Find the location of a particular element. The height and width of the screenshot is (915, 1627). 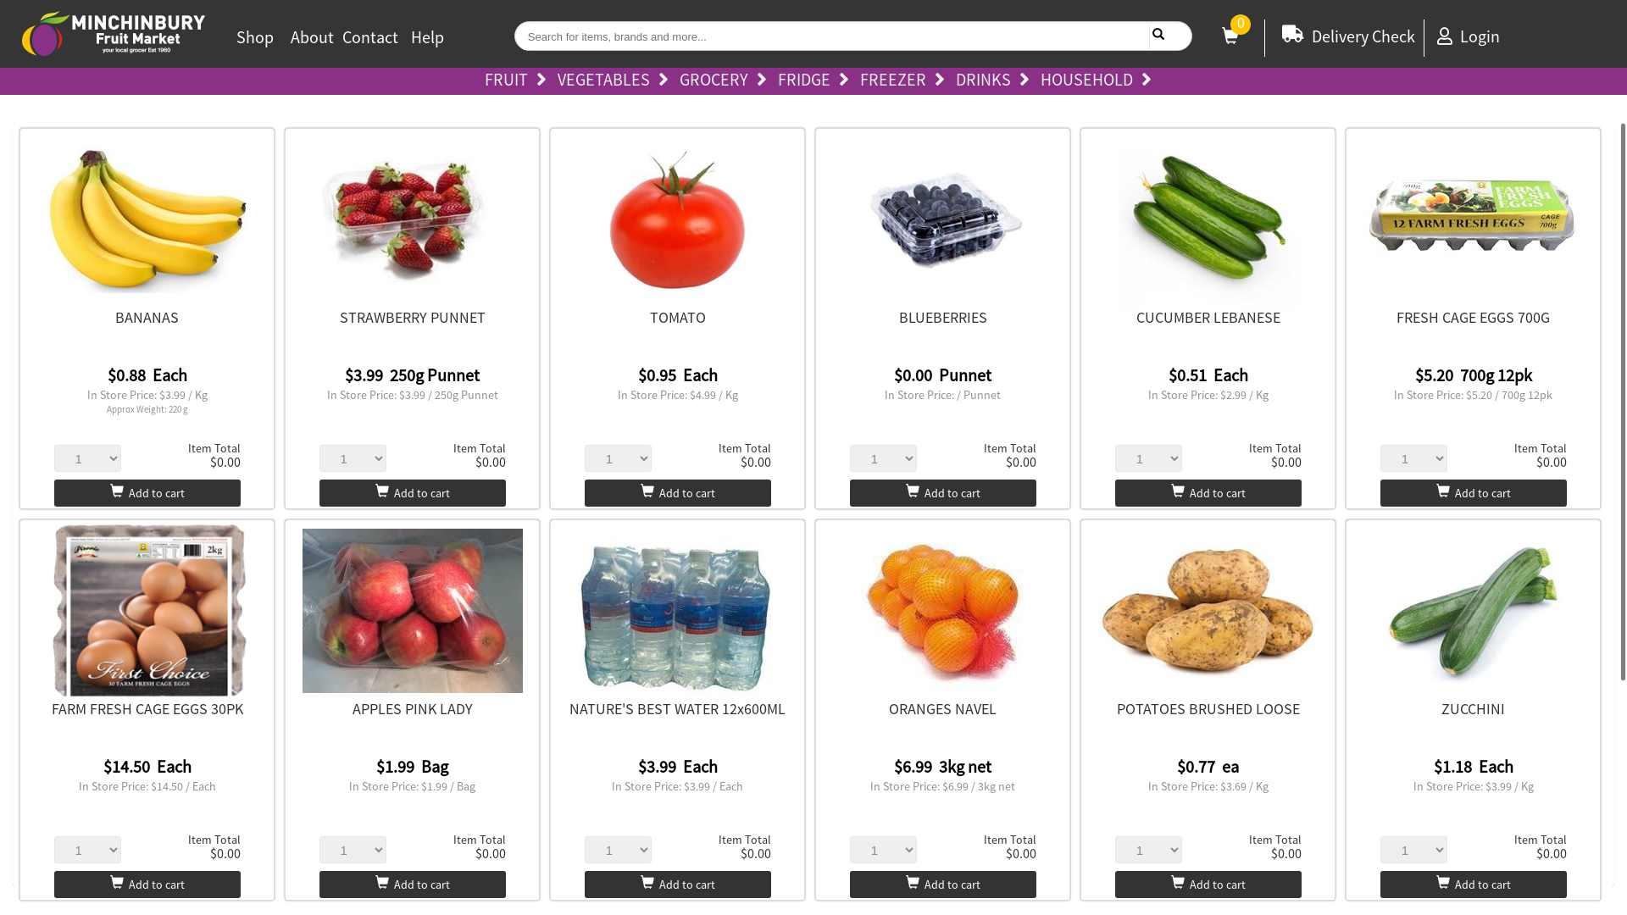

Add to cart is located at coordinates (942, 884).